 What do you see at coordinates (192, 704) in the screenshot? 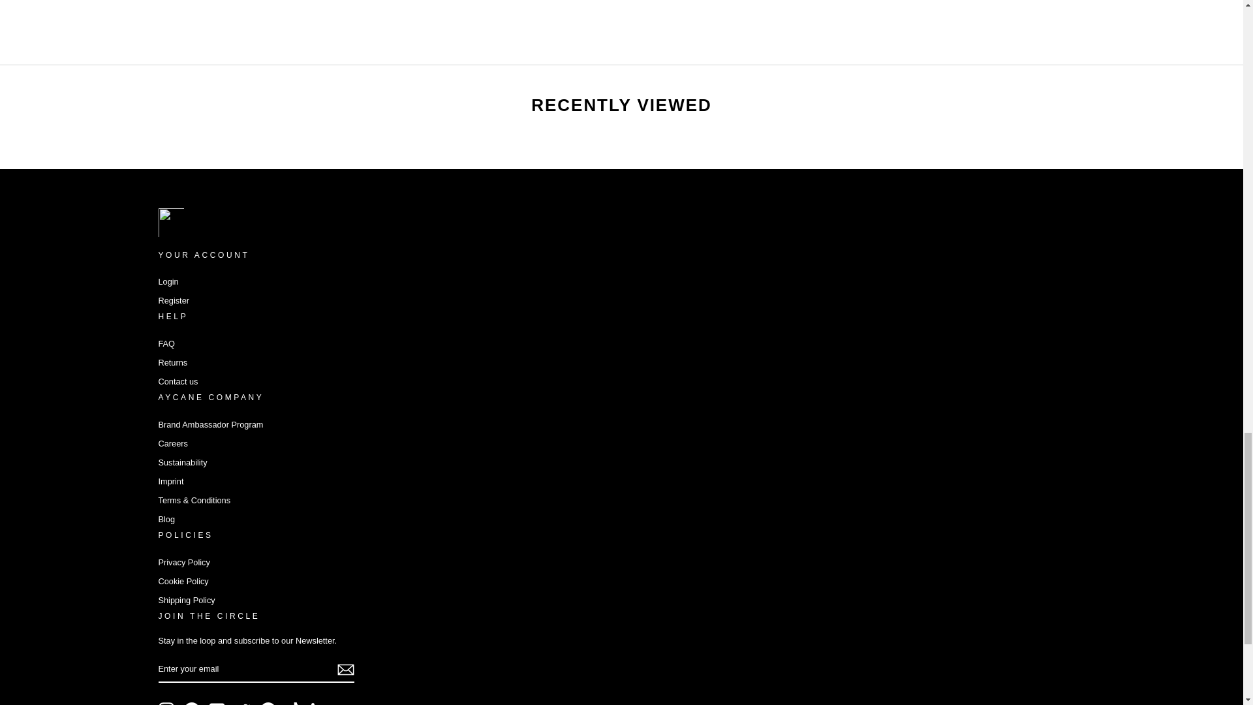
I see `AYCANE on Facebook` at bounding box center [192, 704].